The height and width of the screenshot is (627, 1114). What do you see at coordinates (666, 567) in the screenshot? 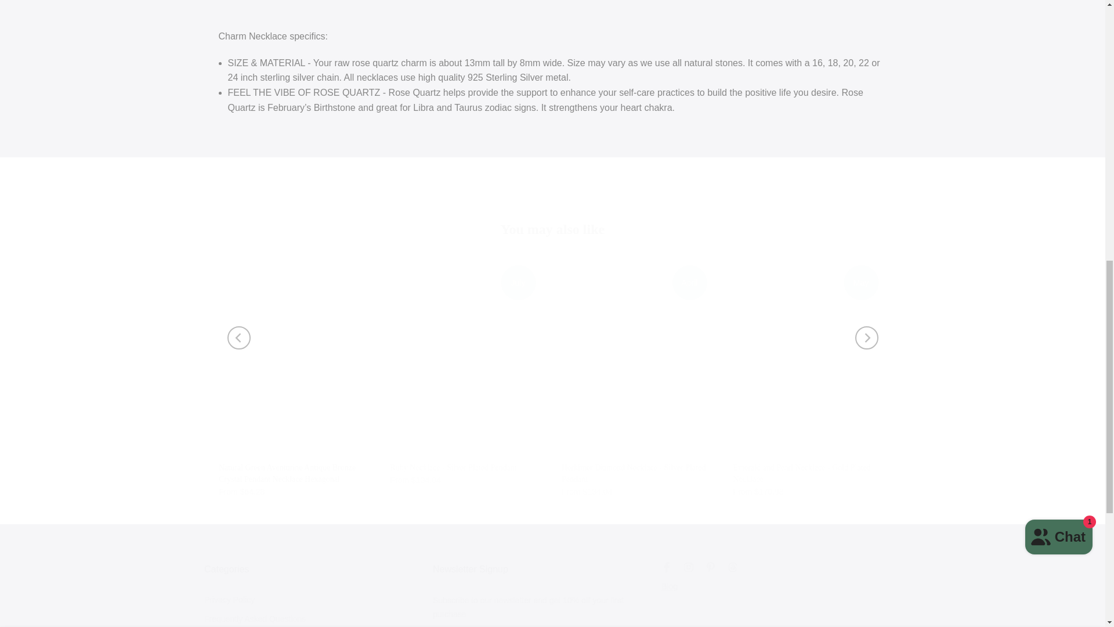
I see `Follow on Facebook` at bounding box center [666, 567].